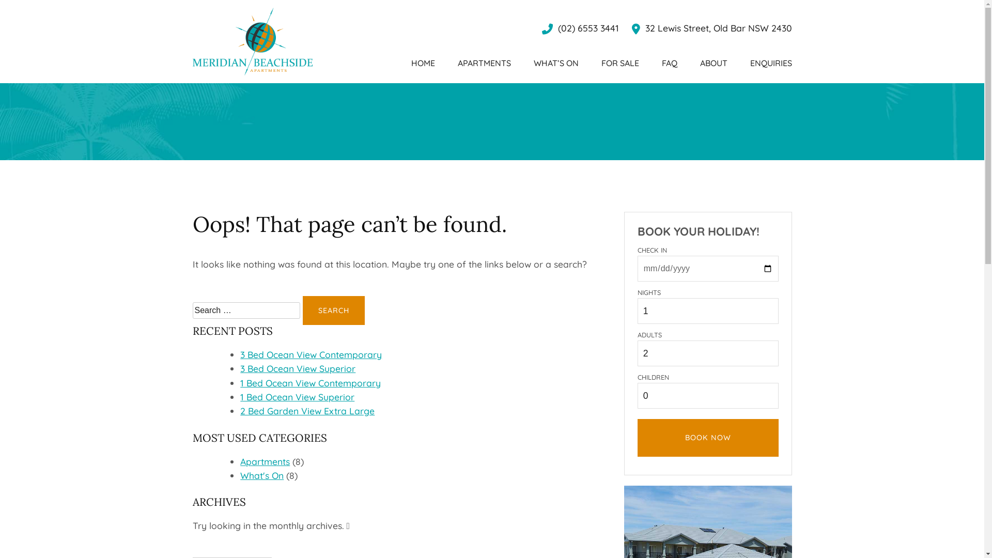  Describe the element at coordinates (580, 28) in the screenshot. I see `(02) 6553 3441` at that location.